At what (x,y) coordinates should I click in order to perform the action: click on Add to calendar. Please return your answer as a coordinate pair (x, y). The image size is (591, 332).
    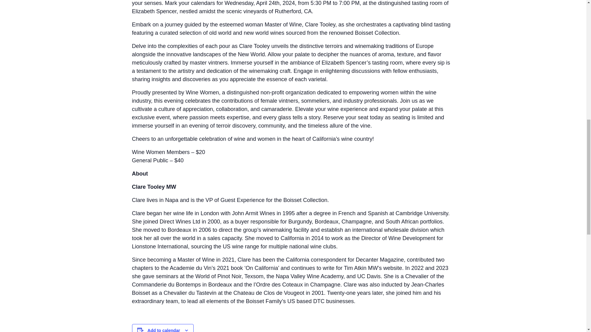
    Looking at the image, I should click on (164, 330).